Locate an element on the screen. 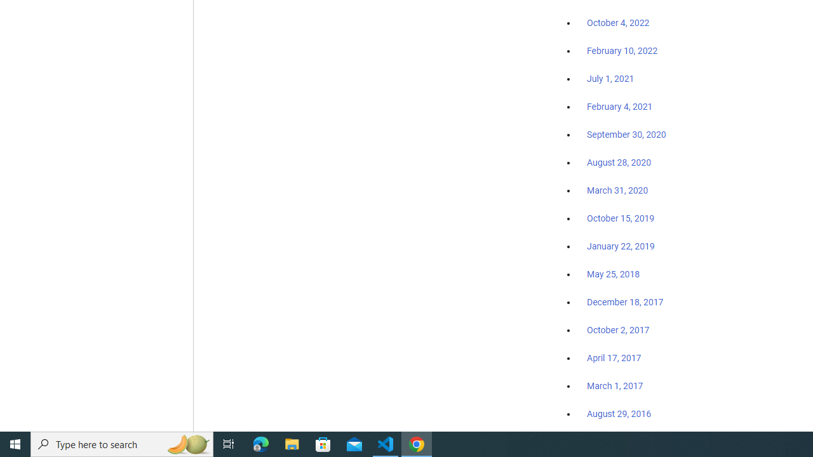 The width and height of the screenshot is (813, 457). April 17, 2017 is located at coordinates (614, 358).